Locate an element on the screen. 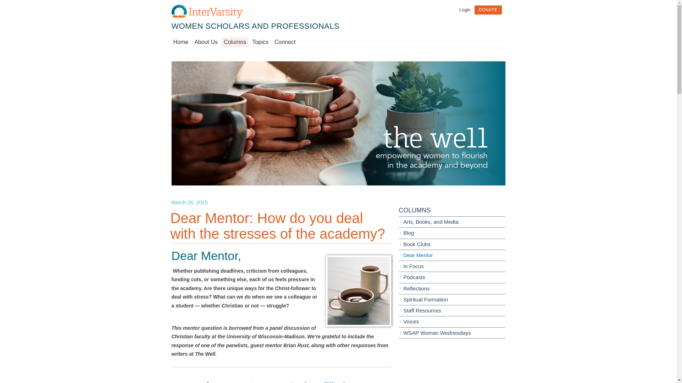 The width and height of the screenshot is (682, 383). Arts, Books, and Media is located at coordinates (452, 222).